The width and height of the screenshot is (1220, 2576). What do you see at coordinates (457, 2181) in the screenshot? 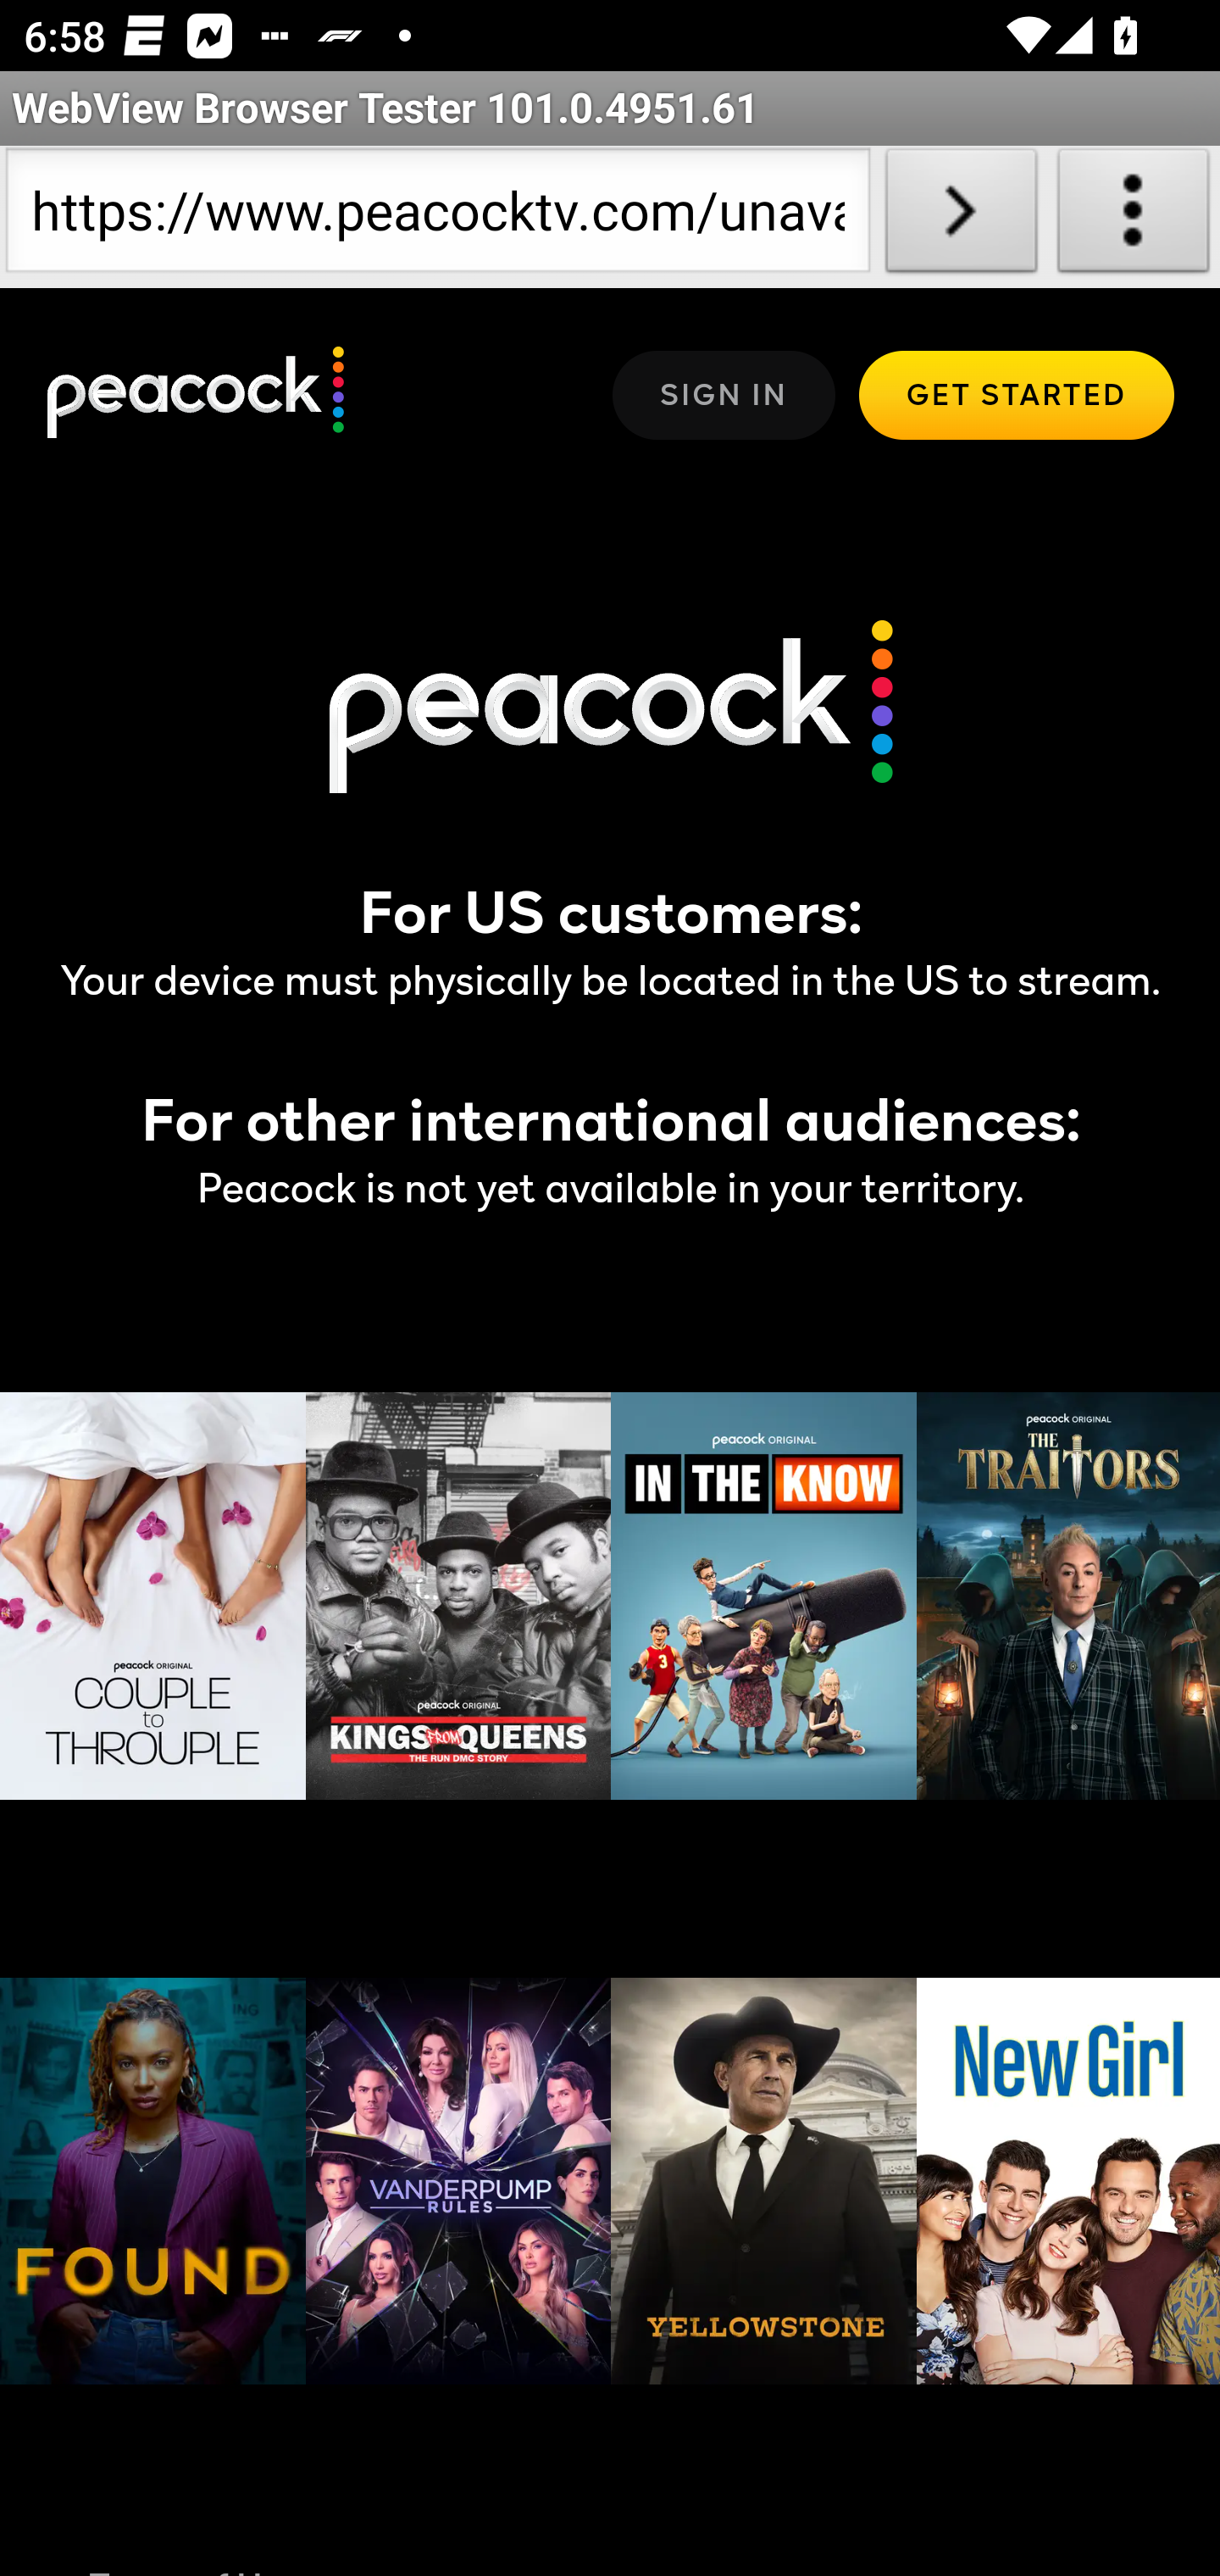
I see `Vanderpump Rules` at bounding box center [457, 2181].